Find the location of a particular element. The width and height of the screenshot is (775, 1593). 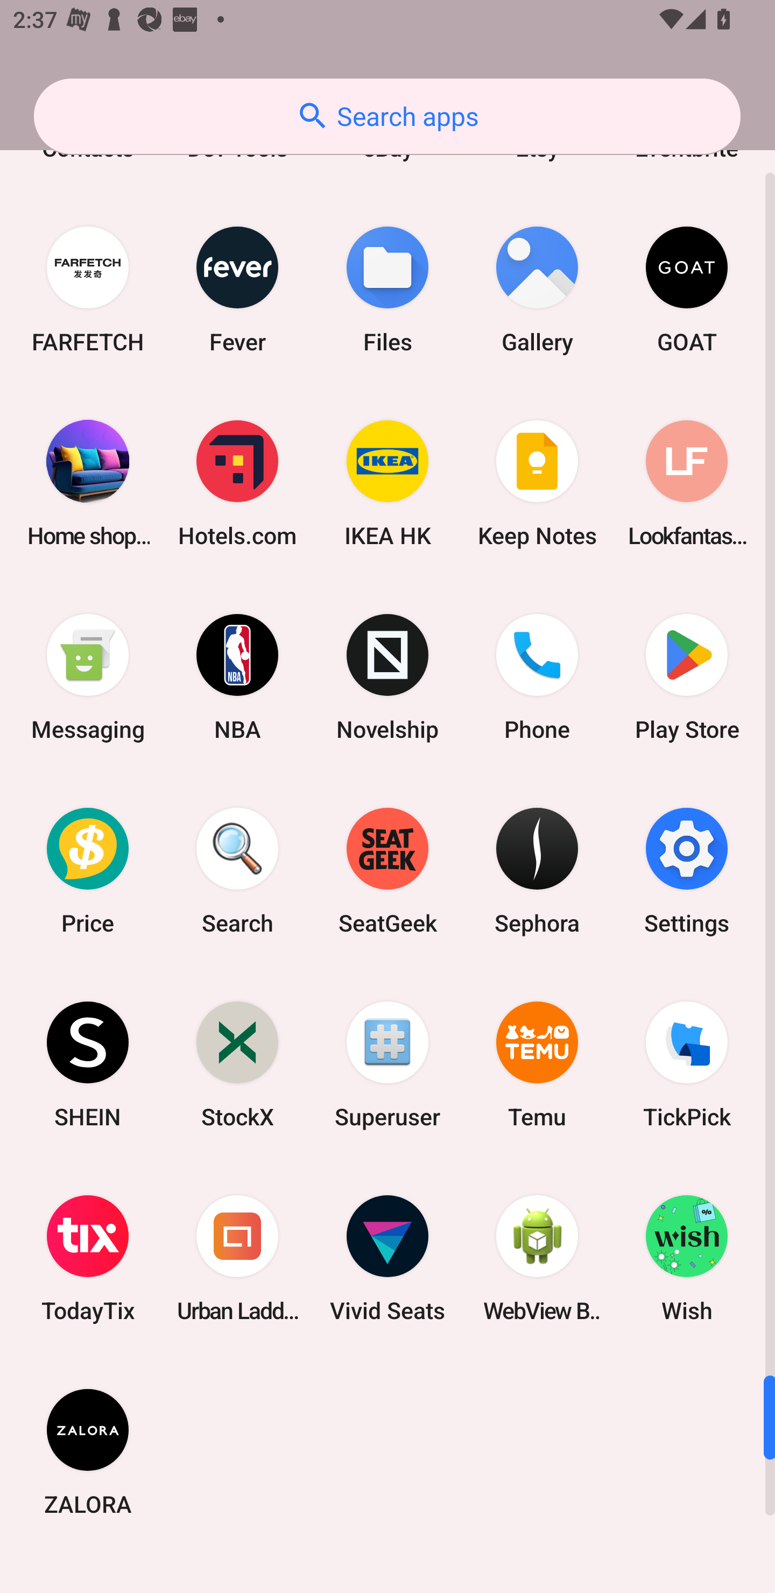

FARFETCH is located at coordinates (88, 290).